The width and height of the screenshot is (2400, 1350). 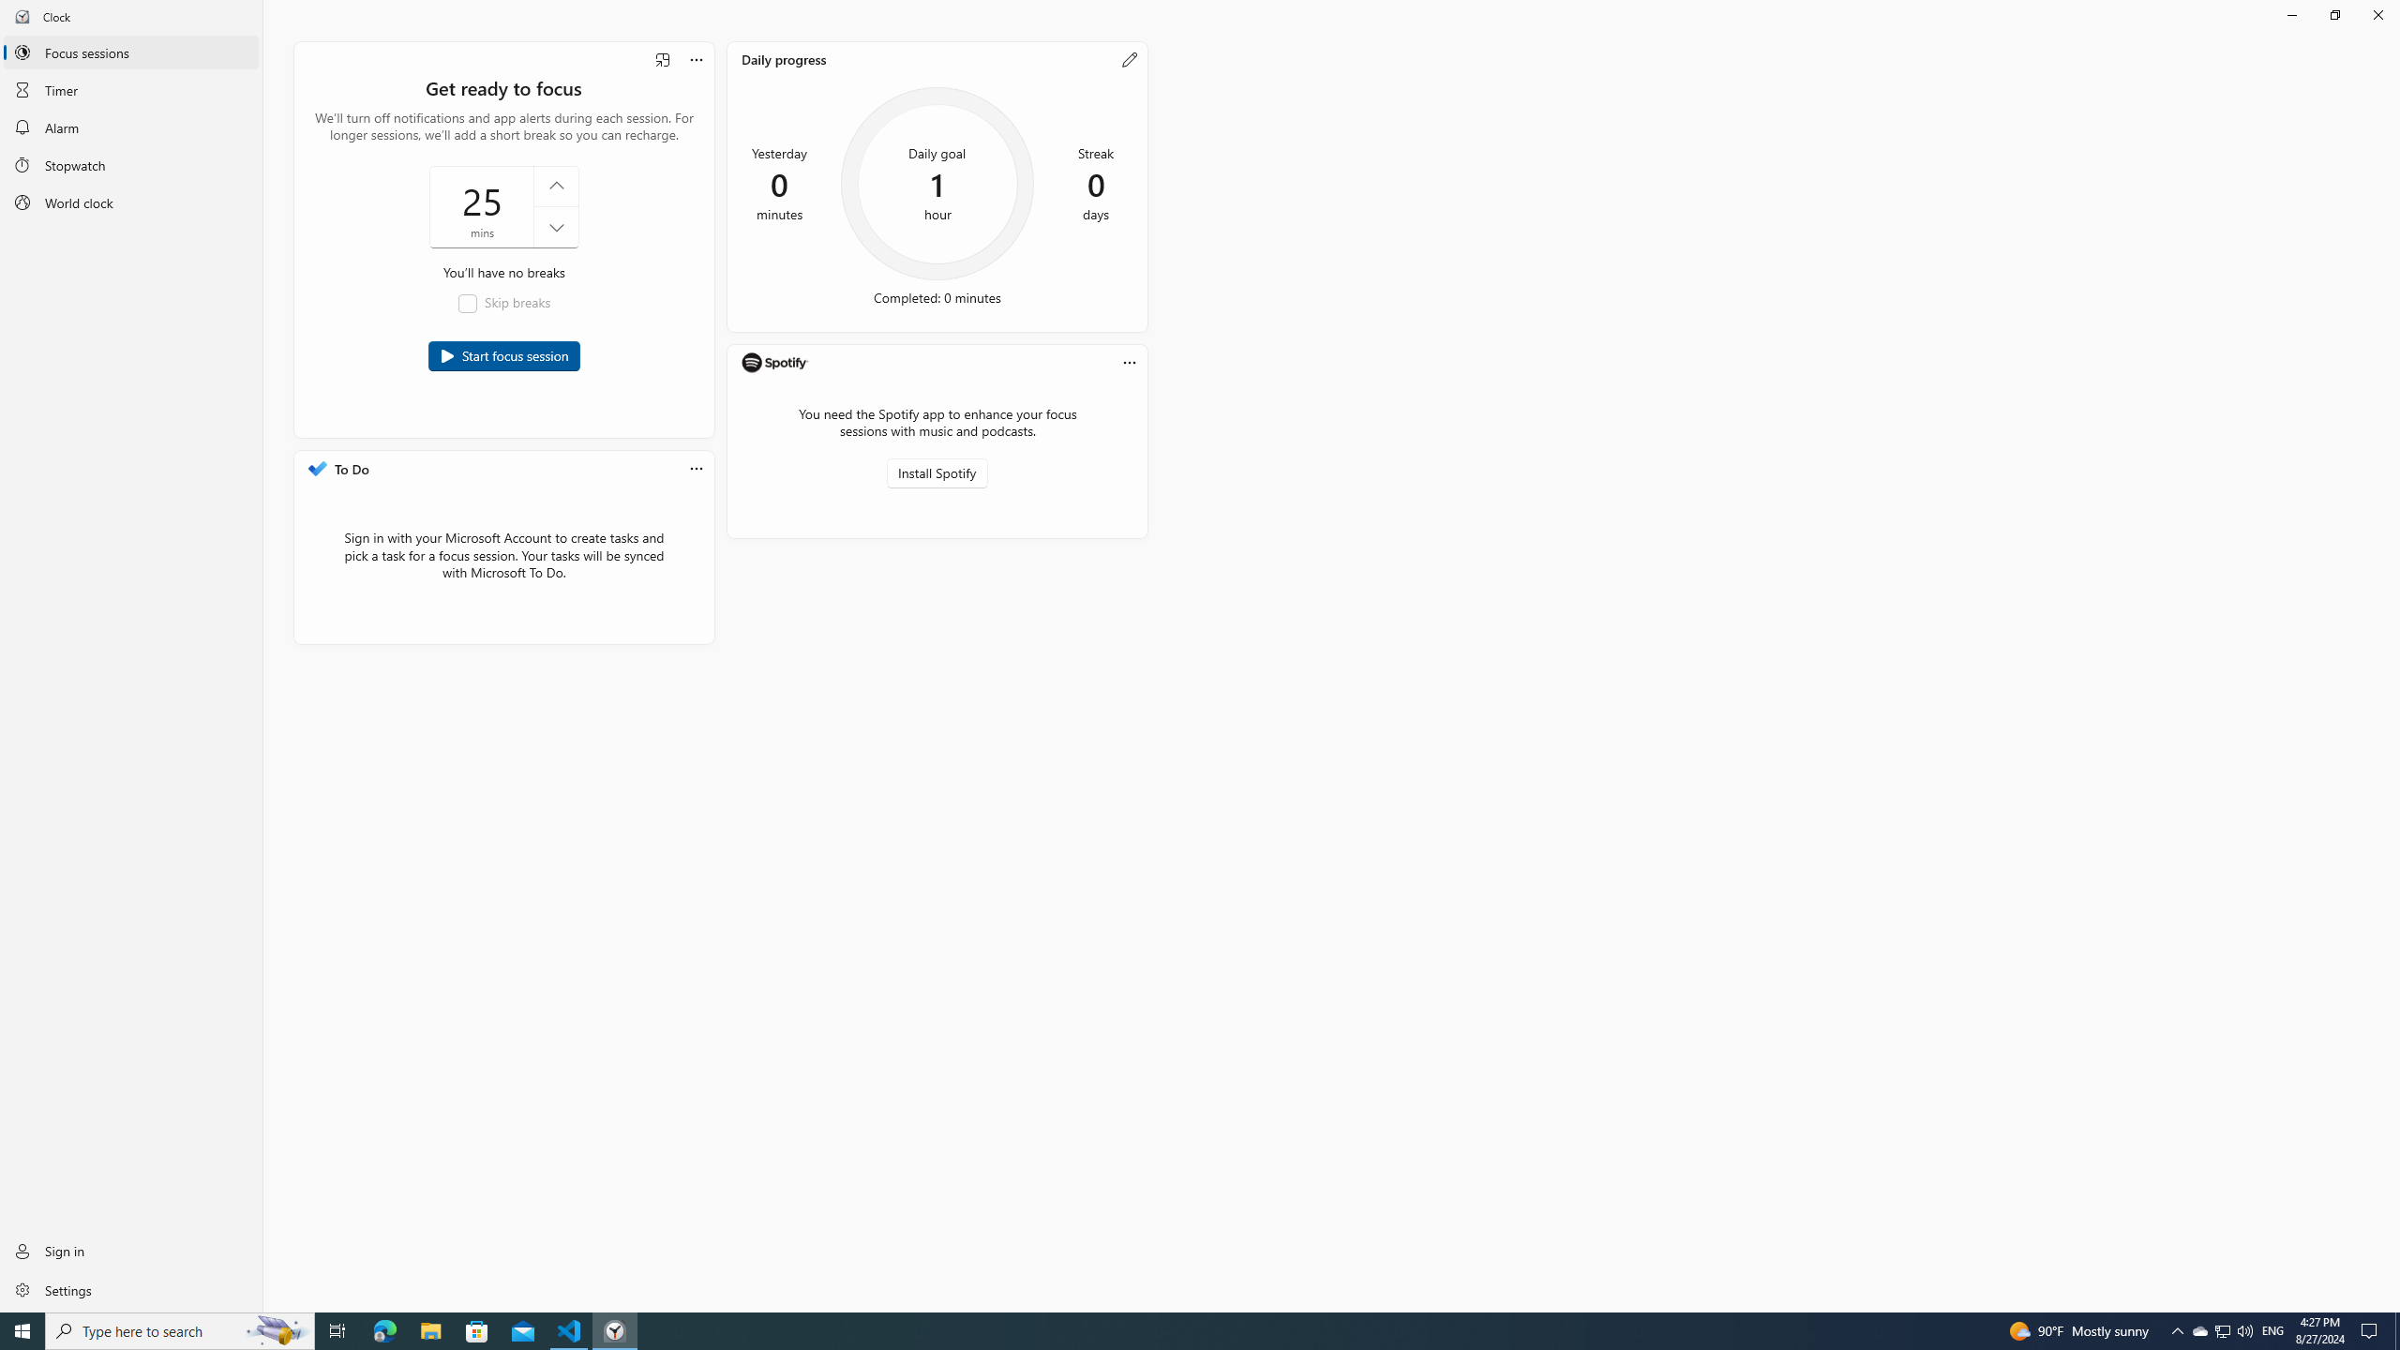 I want to click on Install Spotify, so click(x=937, y=473).